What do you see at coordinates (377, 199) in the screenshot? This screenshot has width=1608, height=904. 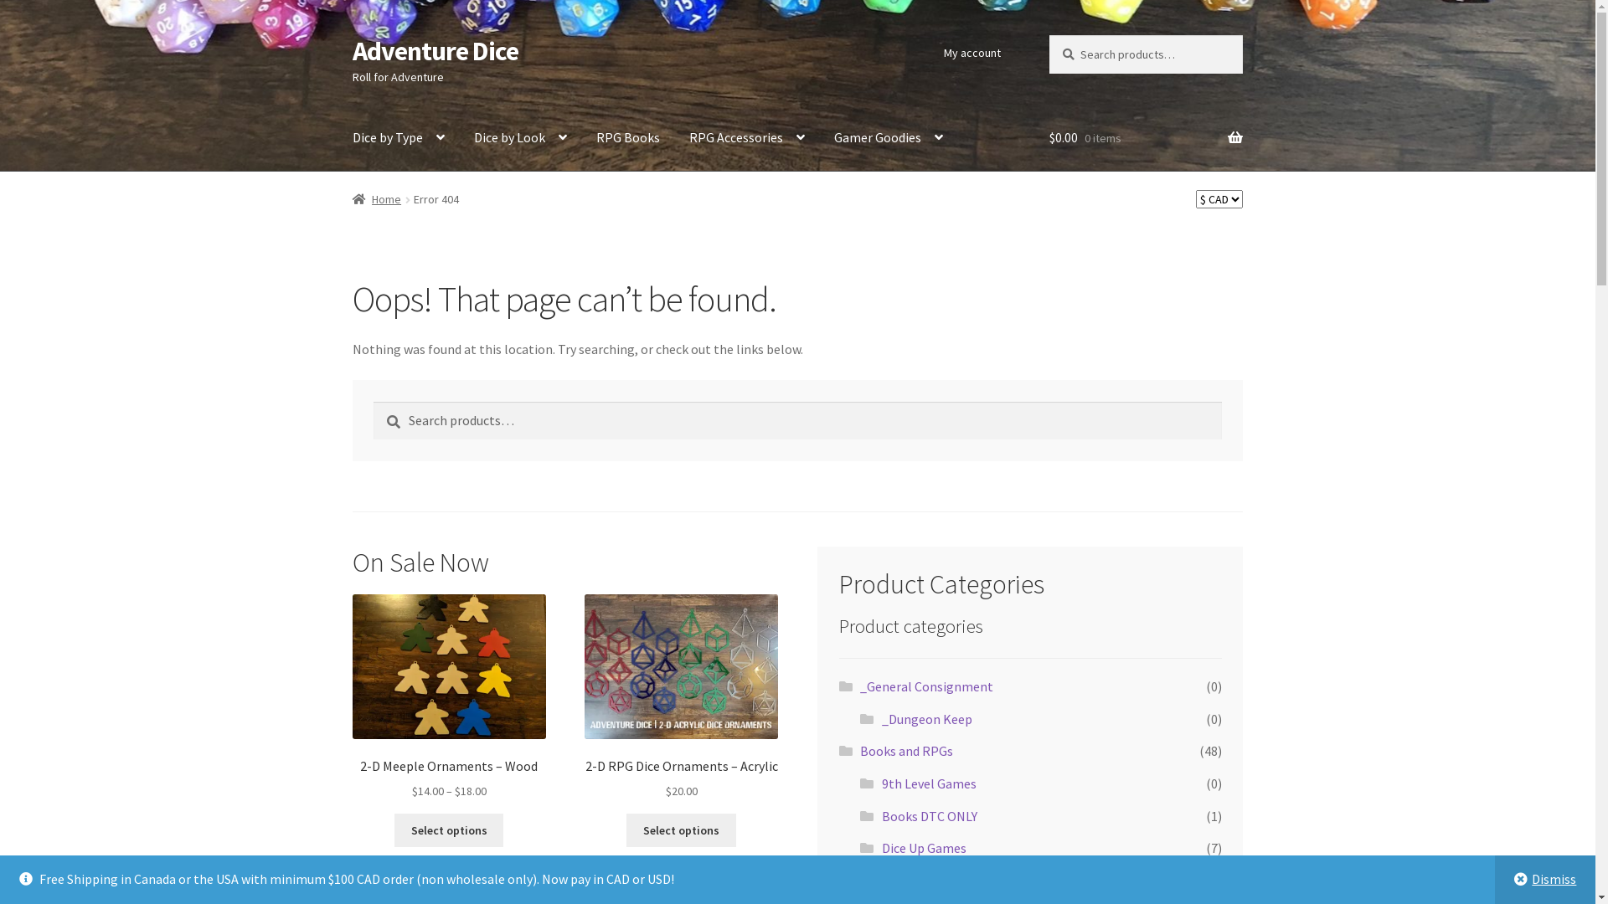 I see `Home` at bounding box center [377, 199].